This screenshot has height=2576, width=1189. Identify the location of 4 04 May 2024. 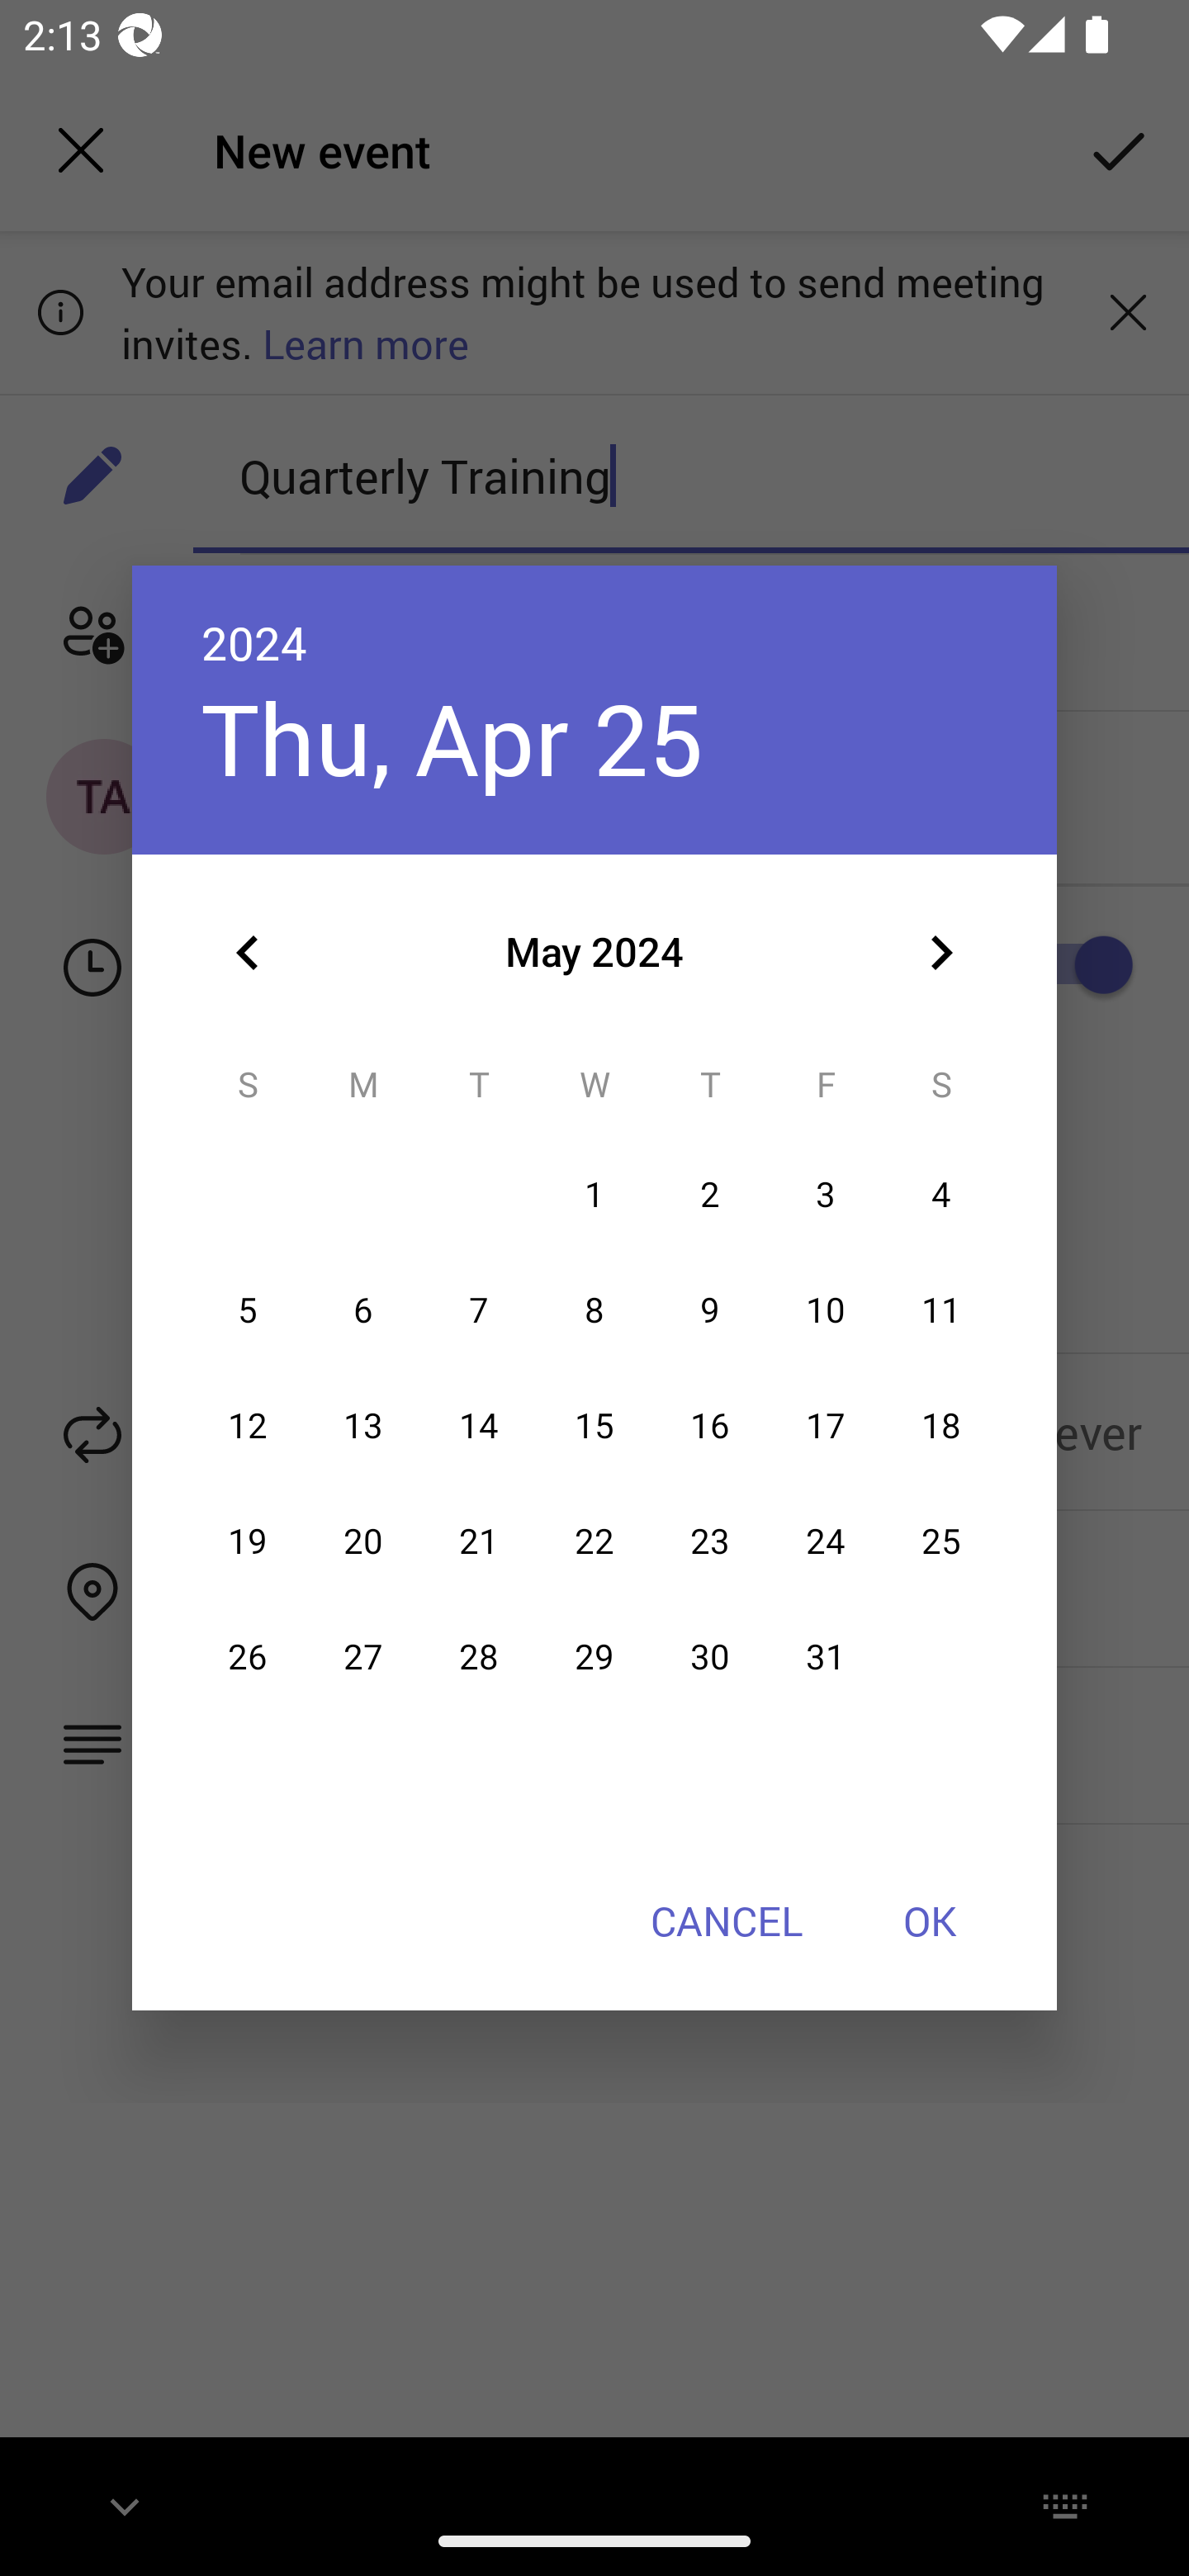
(940, 1196).